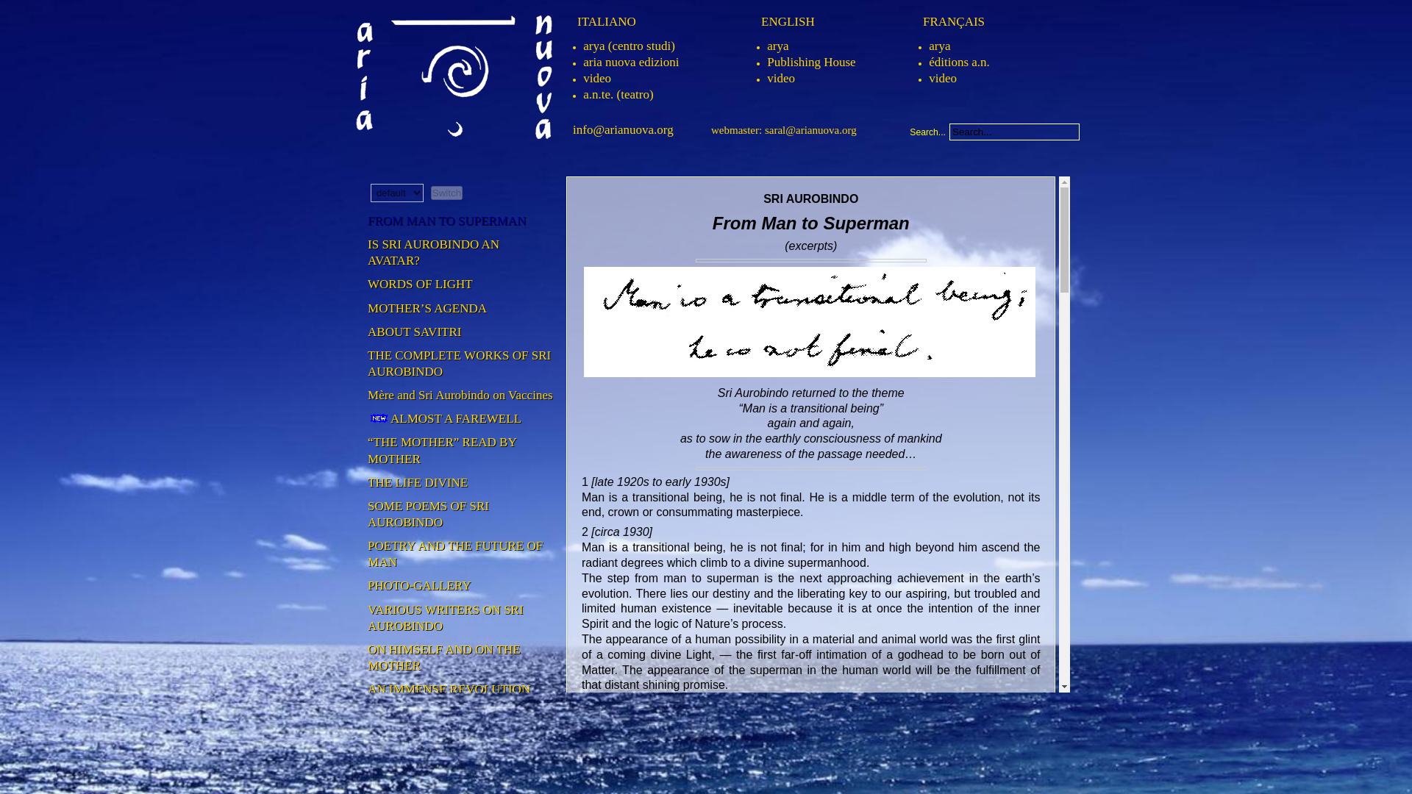  Describe the element at coordinates (777, 46) in the screenshot. I see `arya` at that location.